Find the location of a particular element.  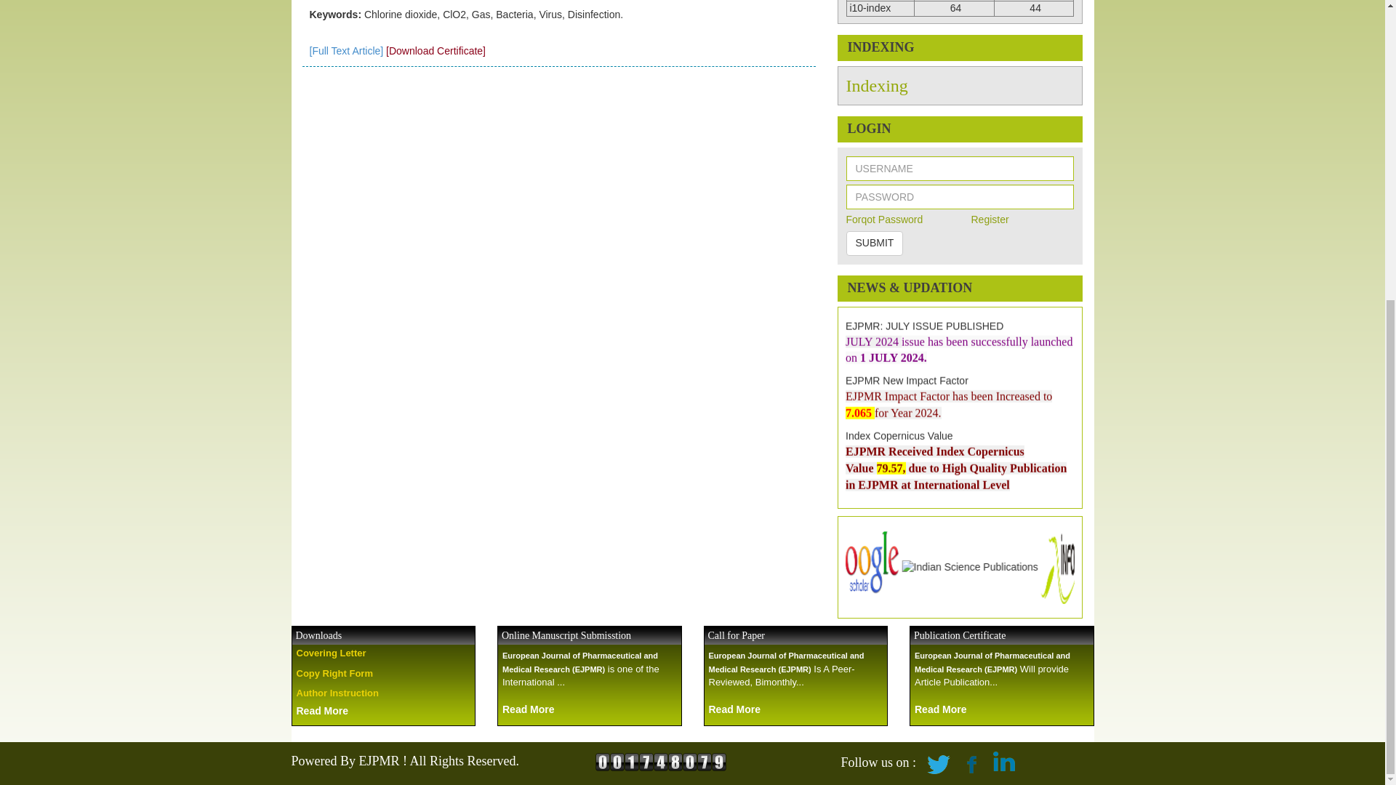

Author Instruction is located at coordinates (337, 693).